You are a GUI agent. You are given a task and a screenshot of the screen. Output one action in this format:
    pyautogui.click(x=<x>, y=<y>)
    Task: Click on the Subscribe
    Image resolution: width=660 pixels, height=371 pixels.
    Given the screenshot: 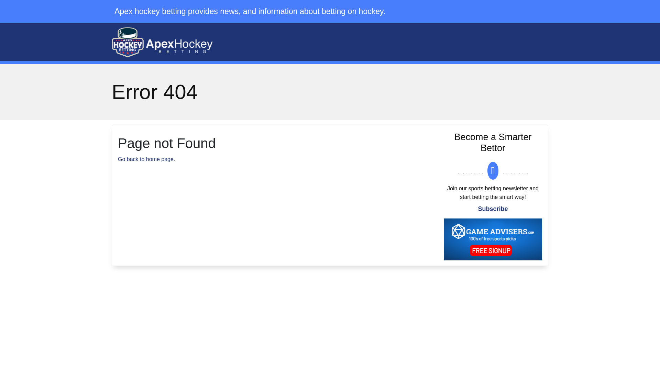 What is the action you would take?
    pyautogui.click(x=493, y=209)
    